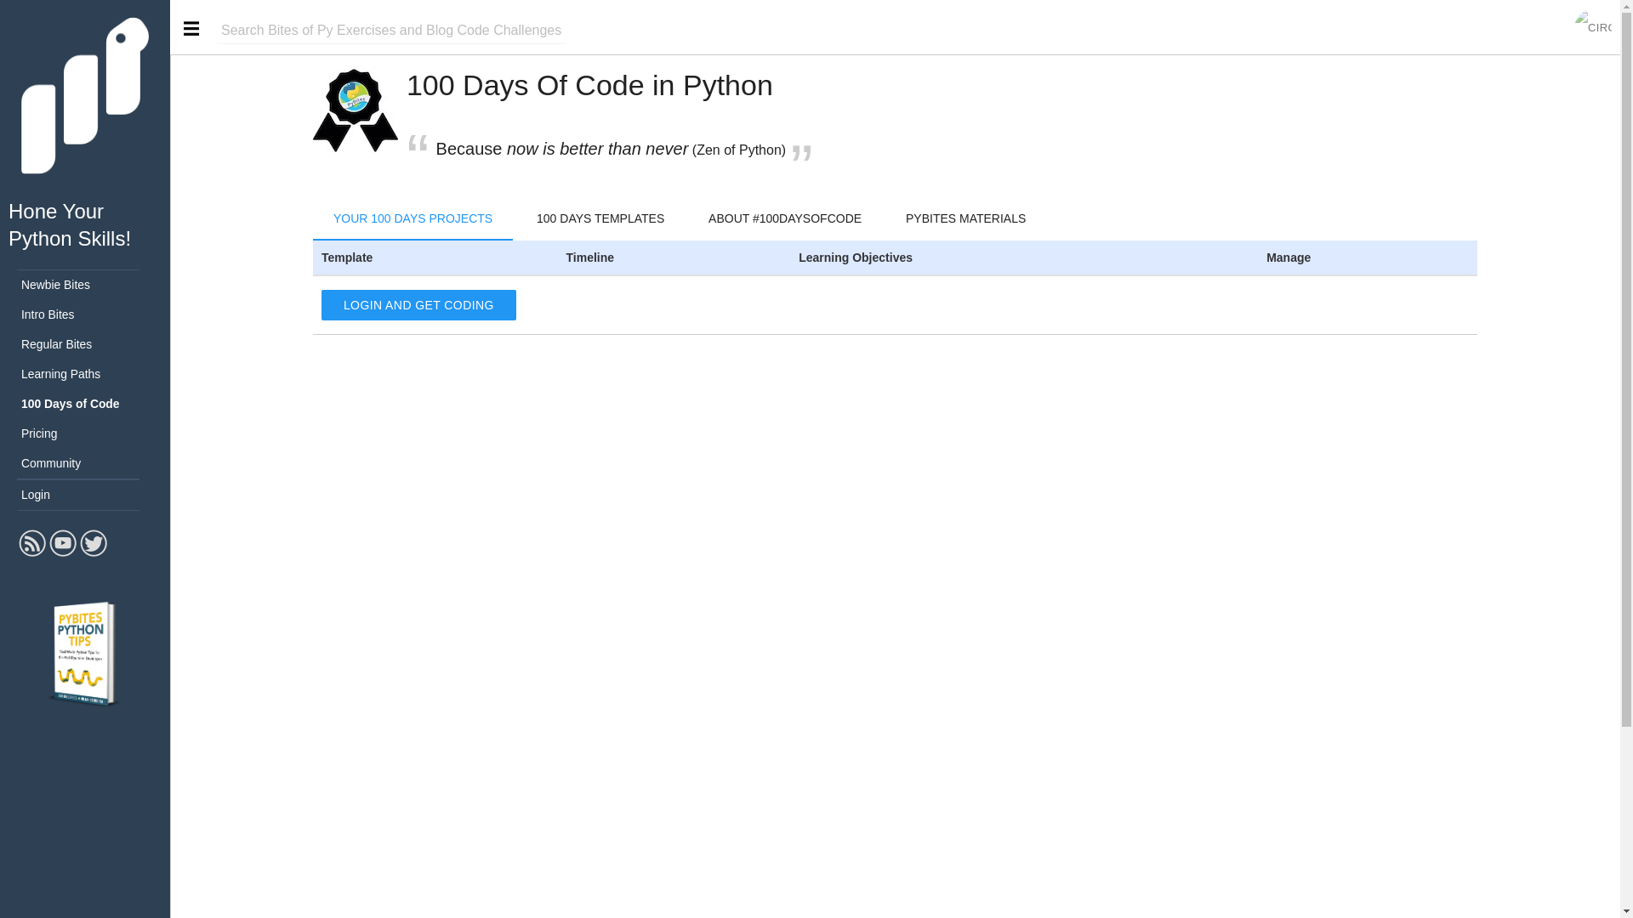 Image resolution: width=1633 pixels, height=918 pixels. Describe the element at coordinates (94, 554) in the screenshot. I see `Follow us on Twitter ...` at that location.